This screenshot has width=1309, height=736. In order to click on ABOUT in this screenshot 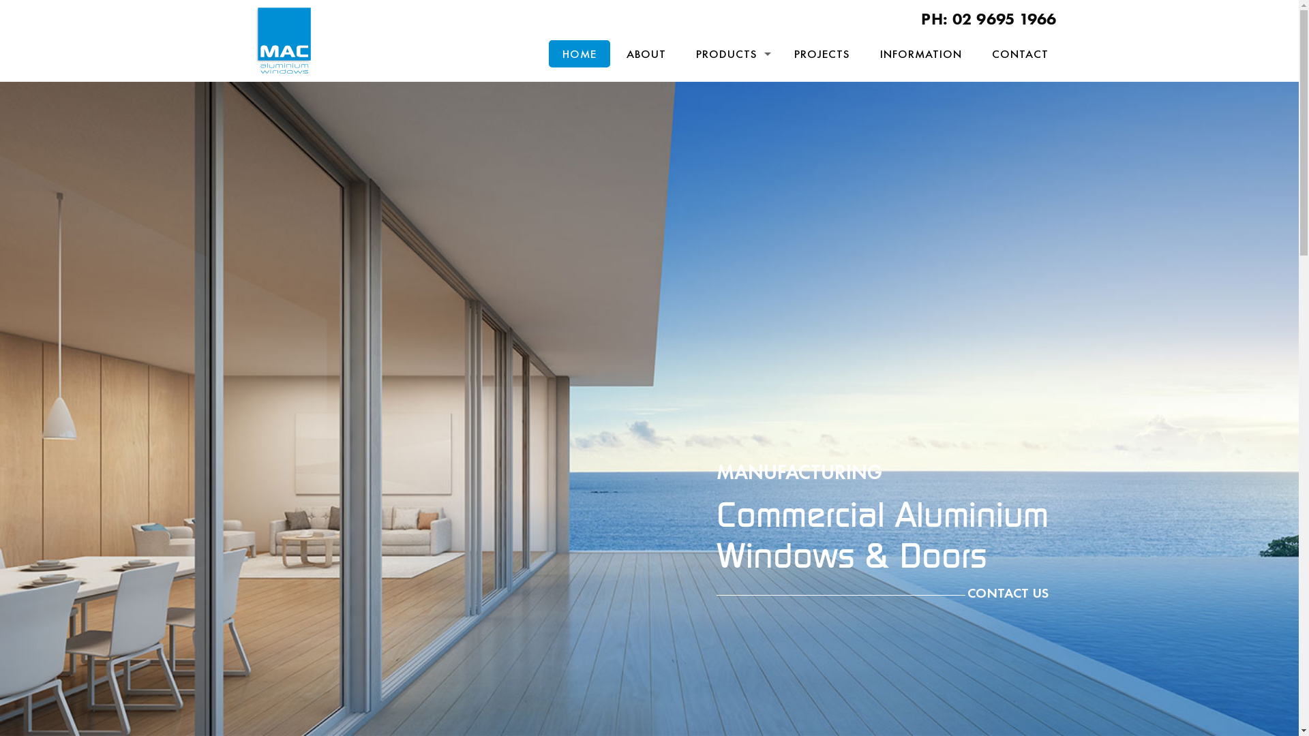, I will do `click(646, 54)`.